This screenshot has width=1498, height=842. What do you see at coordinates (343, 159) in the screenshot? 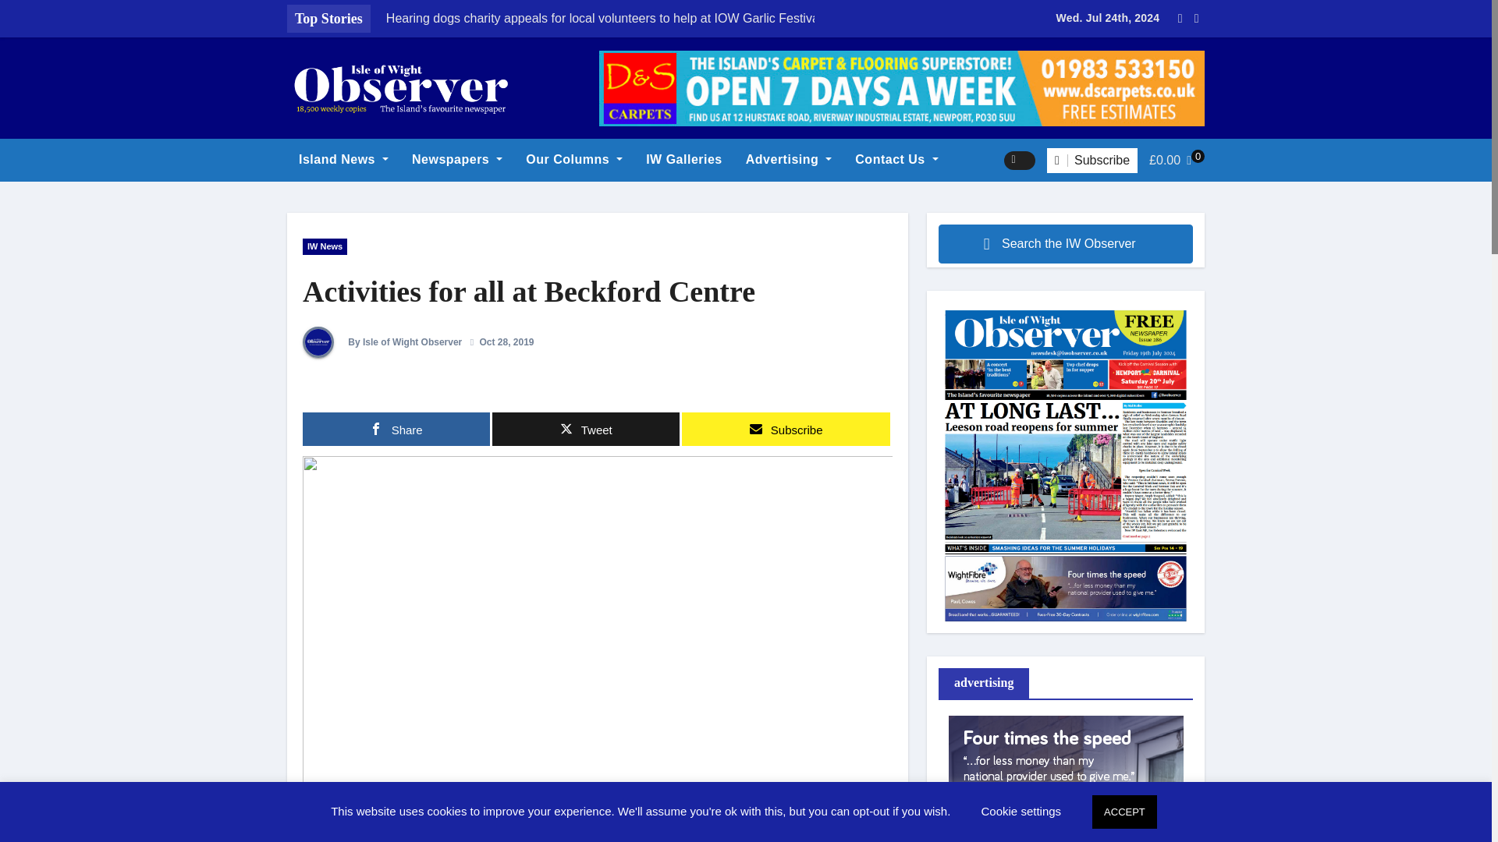
I see `Island News` at bounding box center [343, 159].